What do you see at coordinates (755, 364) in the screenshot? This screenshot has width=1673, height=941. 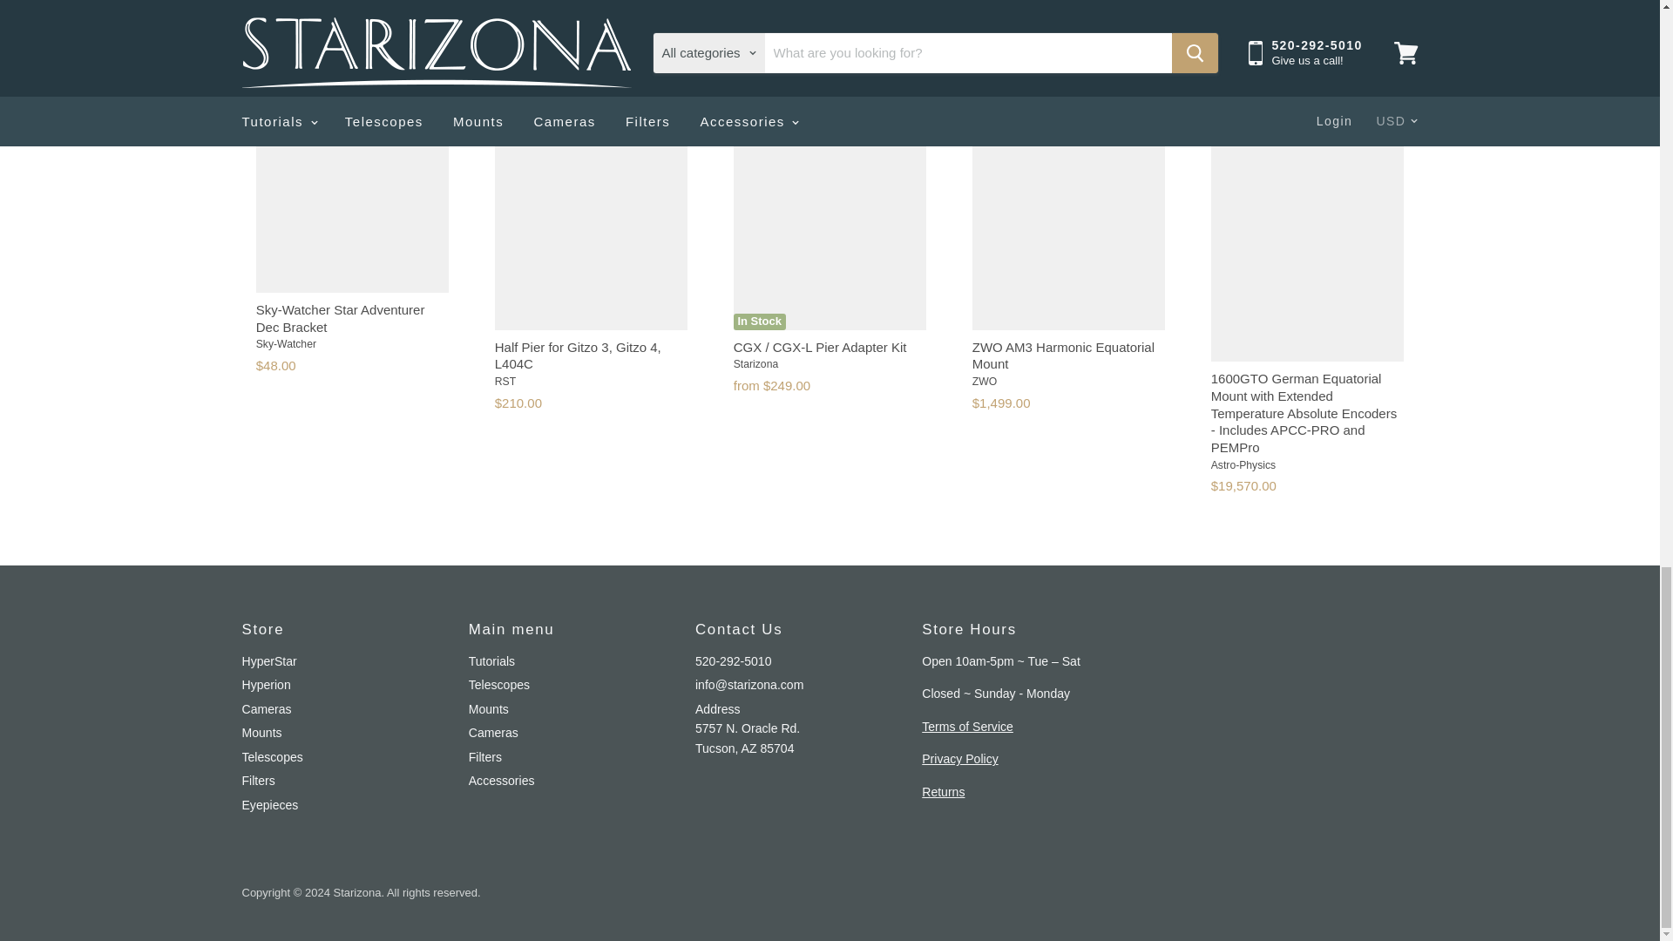 I see `Starizona` at bounding box center [755, 364].